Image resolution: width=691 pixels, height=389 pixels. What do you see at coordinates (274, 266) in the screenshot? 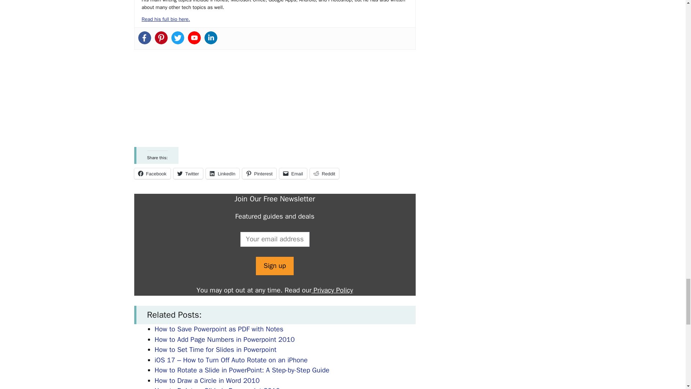
I see `Sign up` at bounding box center [274, 266].